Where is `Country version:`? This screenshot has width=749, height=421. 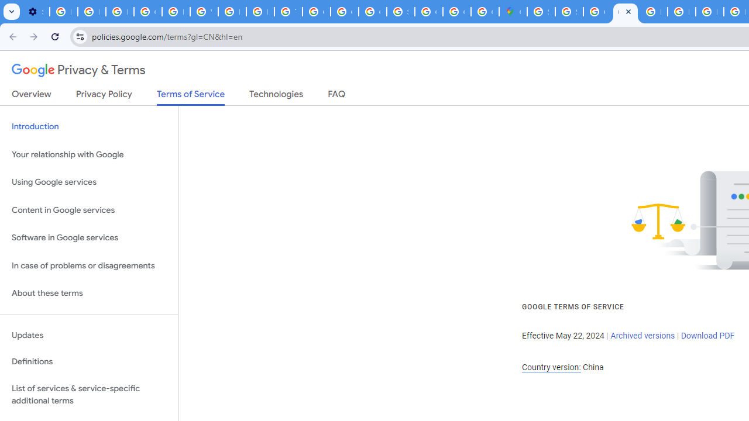 Country version: is located at coordinates (551, 367).